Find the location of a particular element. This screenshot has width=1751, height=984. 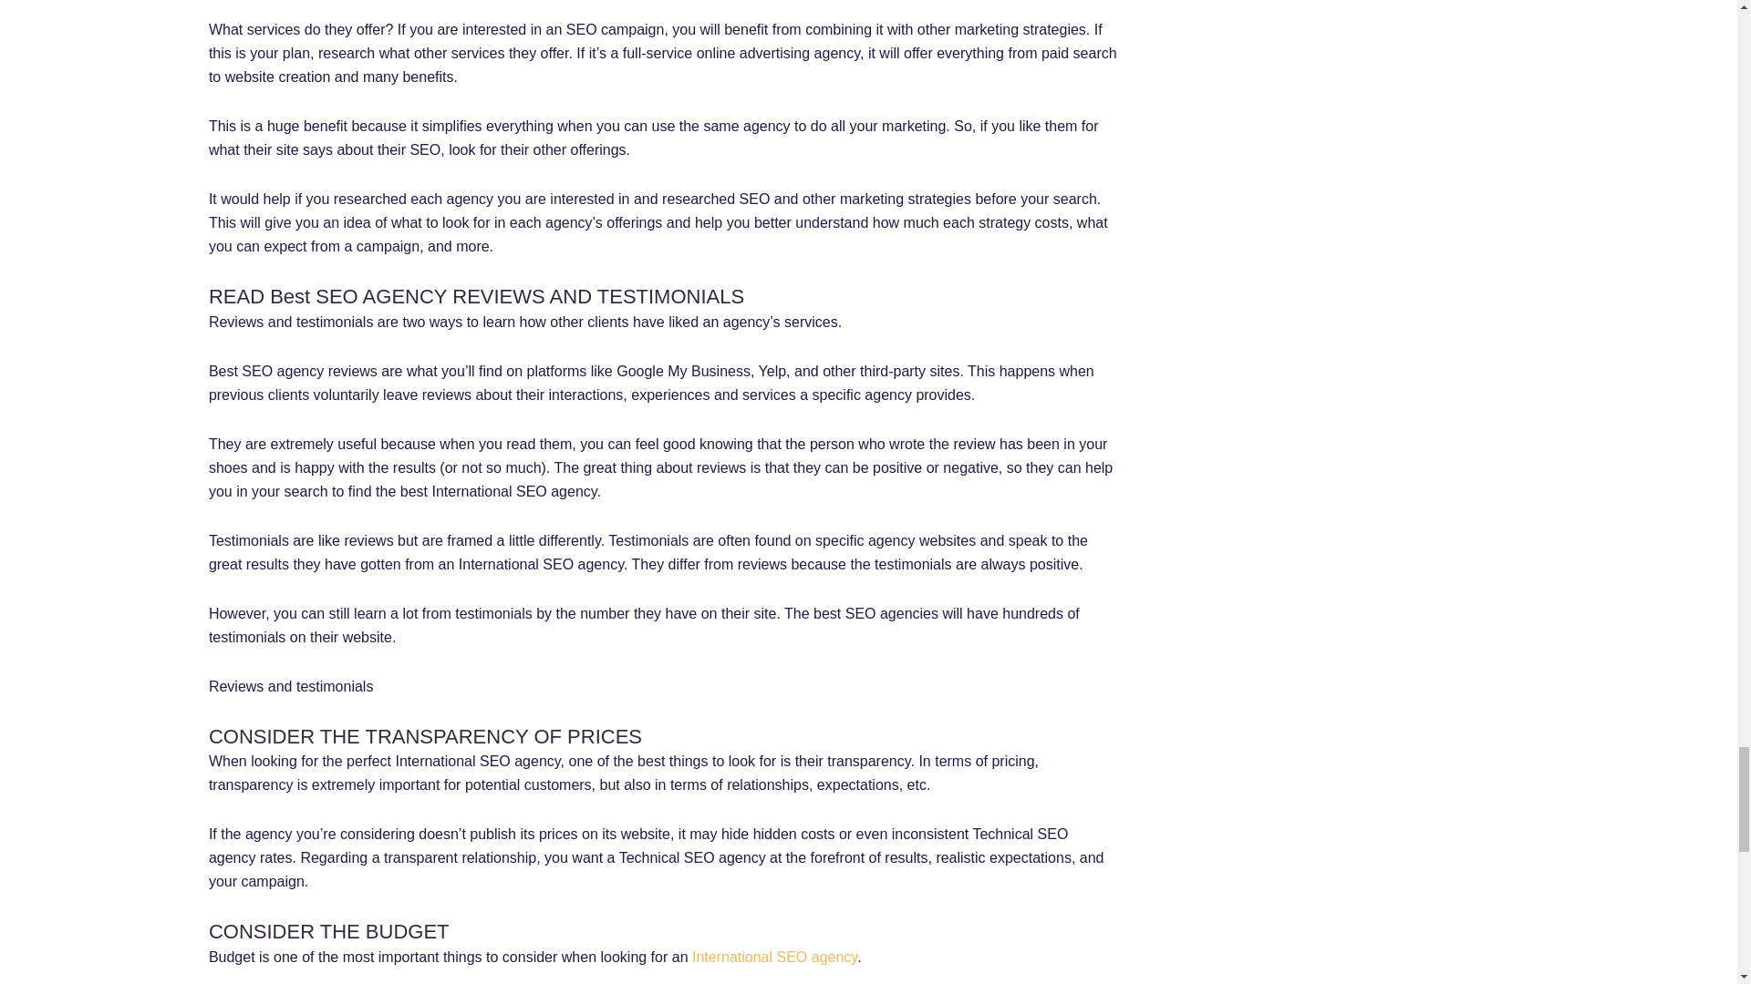

International SEO agency is located at coordinates (774, 957).